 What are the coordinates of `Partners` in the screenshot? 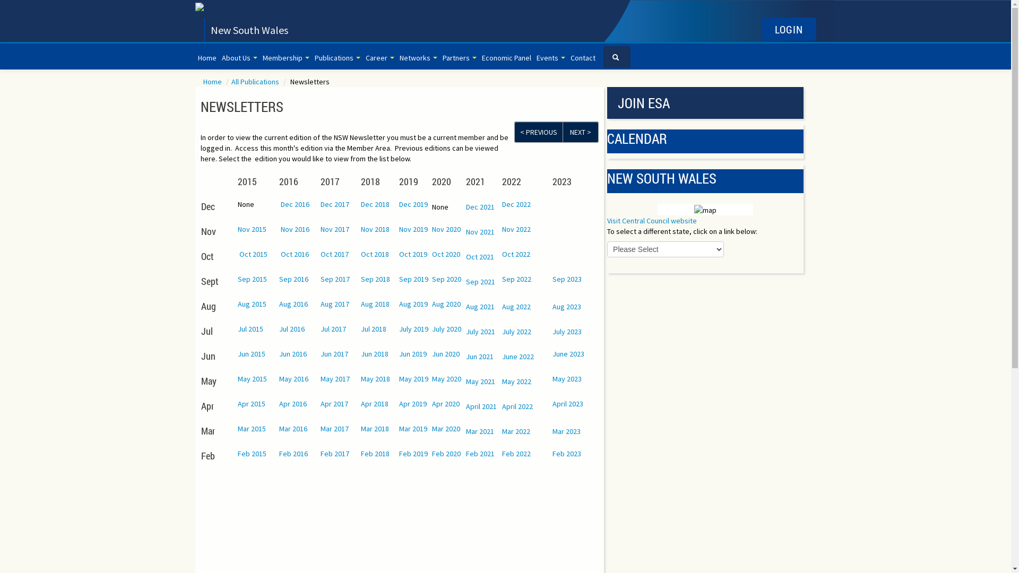 It's located at (459, 58).